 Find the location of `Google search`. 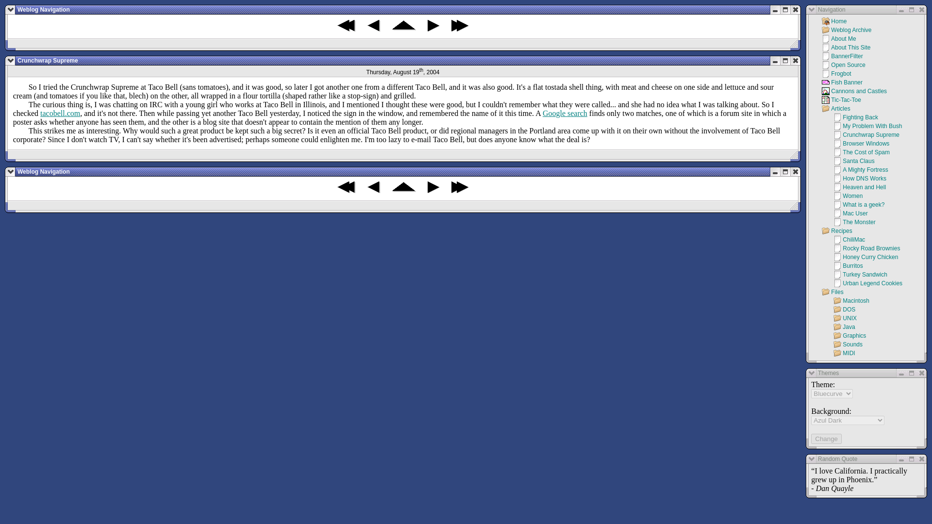

Google search is located at coordinates (565, 113).